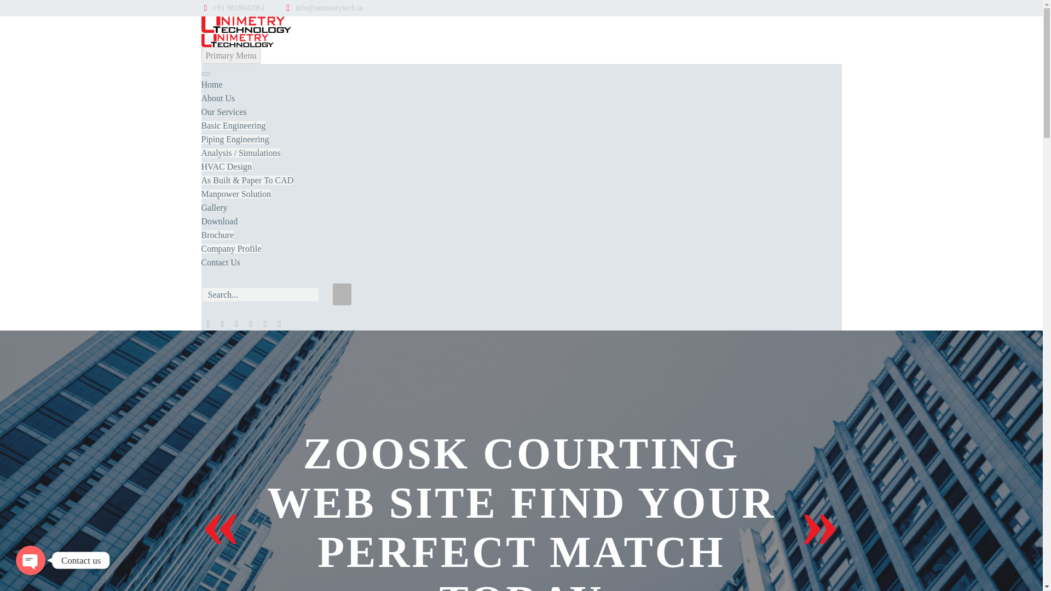 Image resolution: width=1051 pixels, height=591 pixels. Describe the element at coordinates (208, 325) in the screenshot. I see `Facebook` at that location.